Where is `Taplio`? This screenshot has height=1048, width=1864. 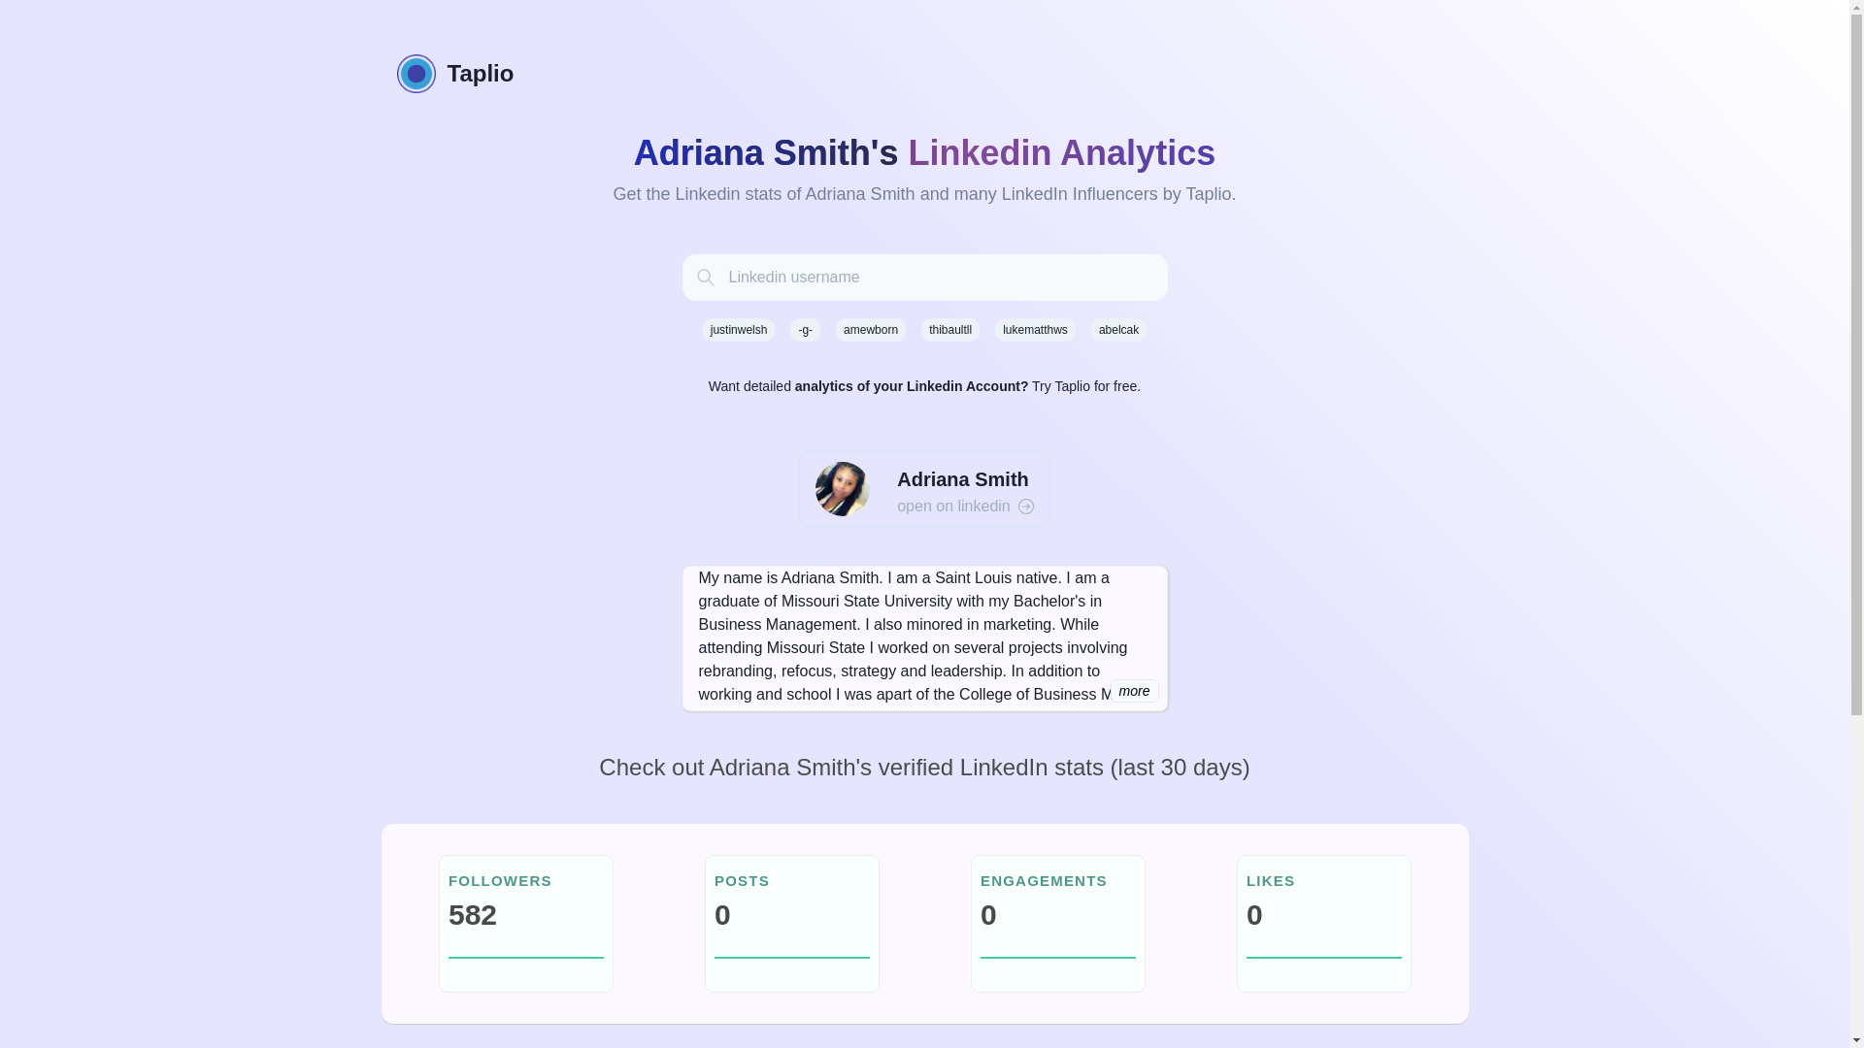
Taplio is located at coordinates (923, 74).